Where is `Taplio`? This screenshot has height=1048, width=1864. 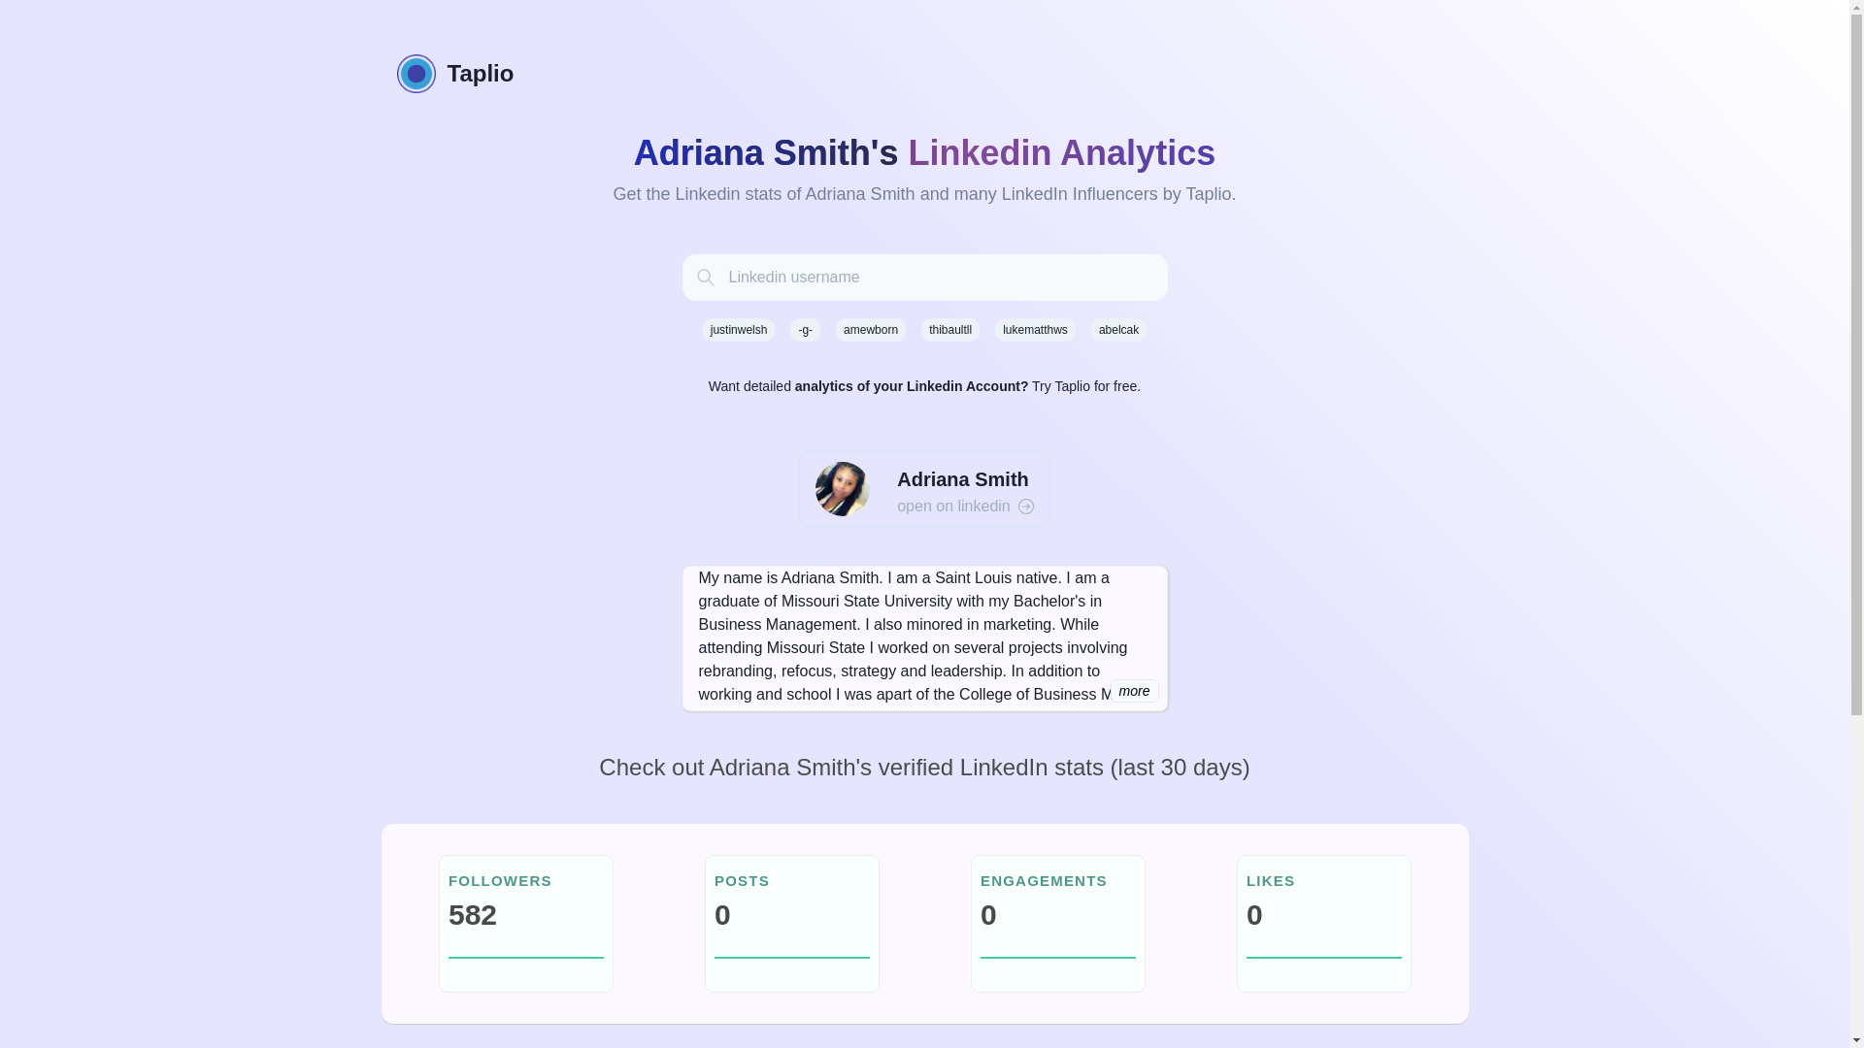
Taplio is located at coordinates (923, 74).